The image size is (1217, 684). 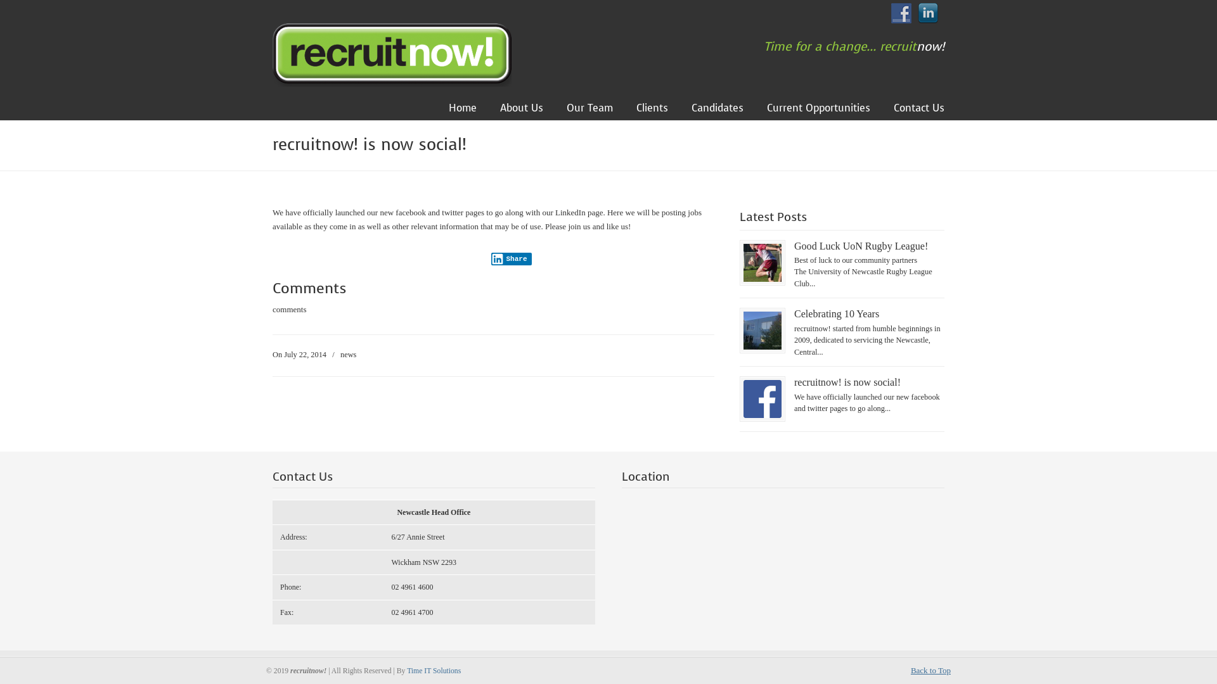 What do you see at coordinates (819, 108) in the screenshot?
I see `Current Opportunities` at bounding box center [819, 108].